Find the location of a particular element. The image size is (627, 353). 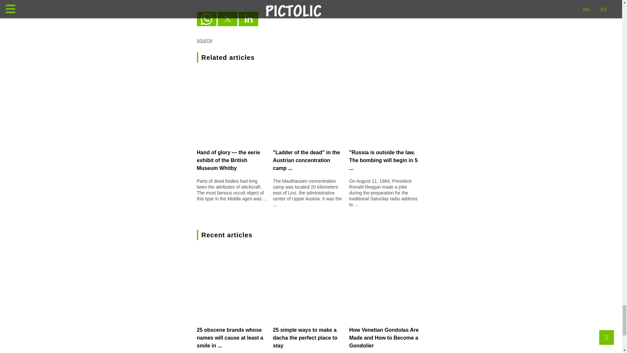

25 simple ways to make a dacha the perfect place to stay is located at coordinates (305, 338).